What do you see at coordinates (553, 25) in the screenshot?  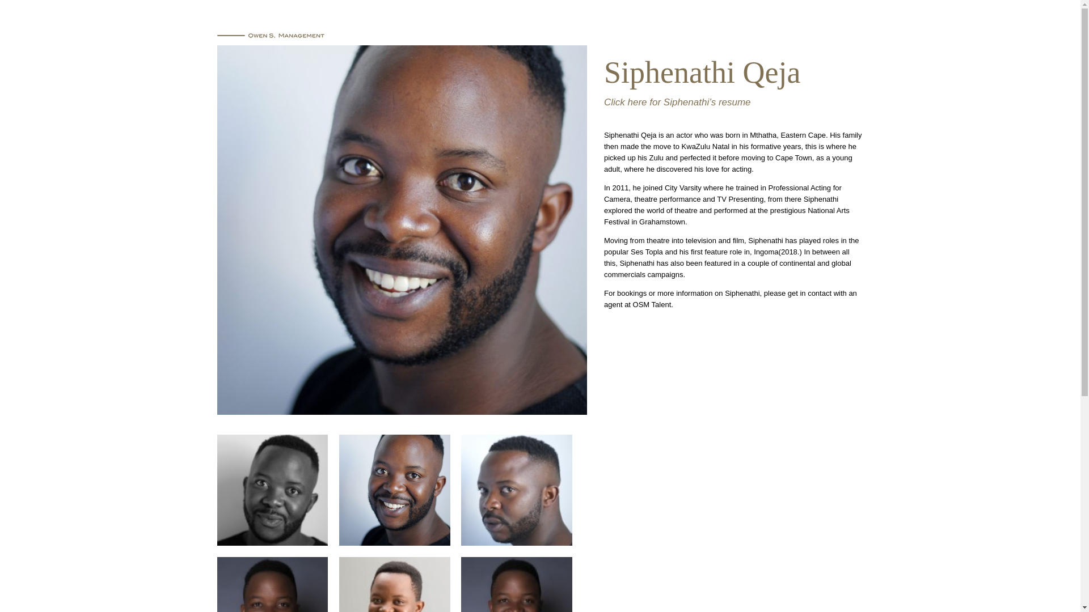 I see `MEDIA PERSONALITIES` at bounding box center [553, 25].